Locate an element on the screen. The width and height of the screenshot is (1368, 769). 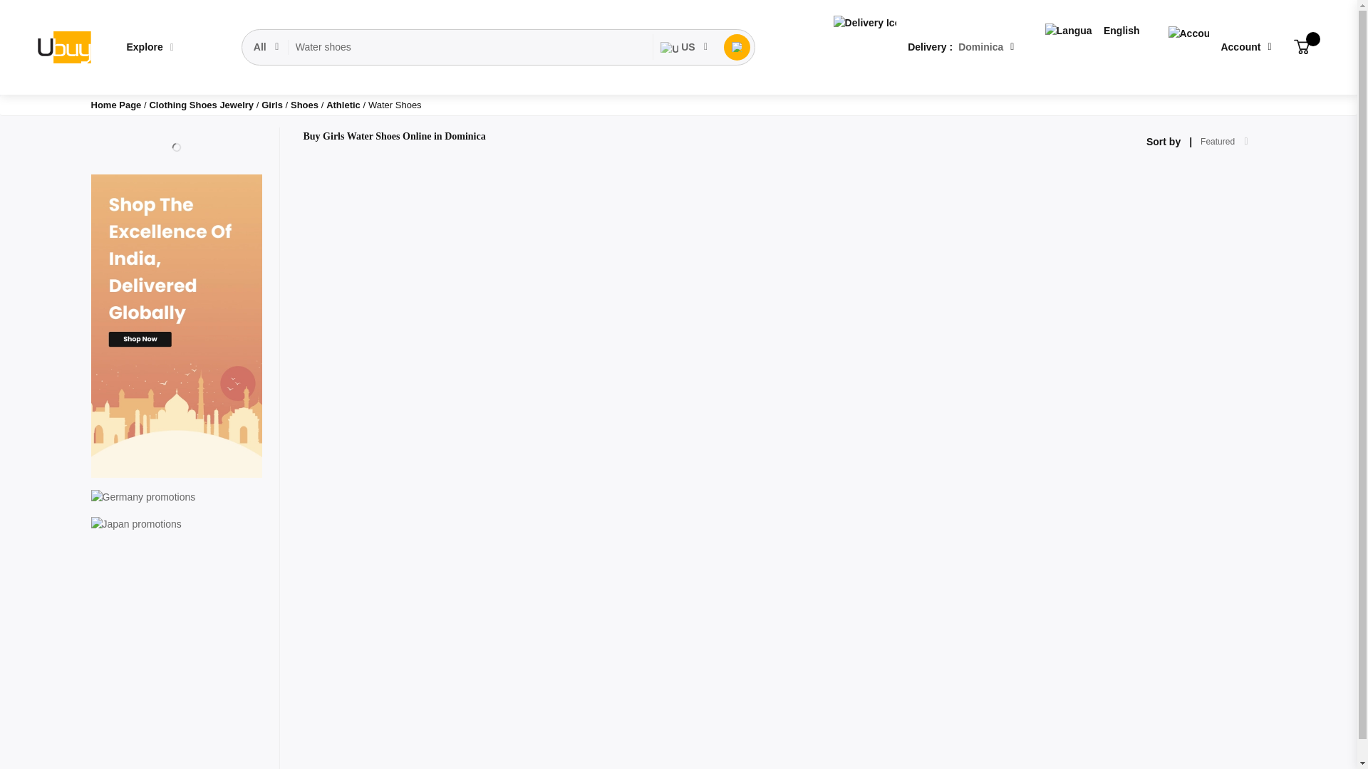
US is located at coordinates (644, 47).